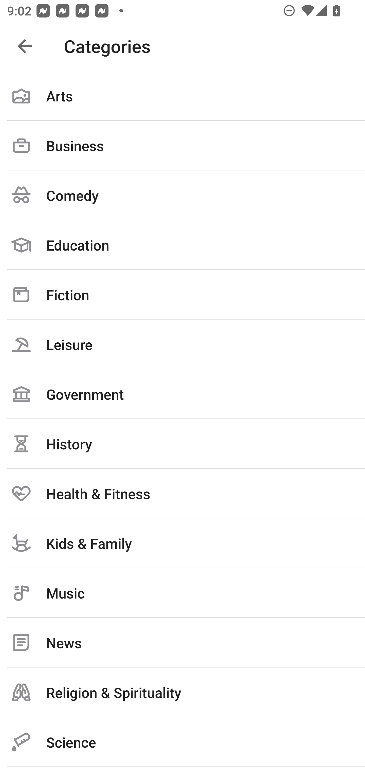 The image size is (365, 771). What do you see at coordinates (182, 444) in the screenshot?
I see `History` at bounding box center [182, 444].